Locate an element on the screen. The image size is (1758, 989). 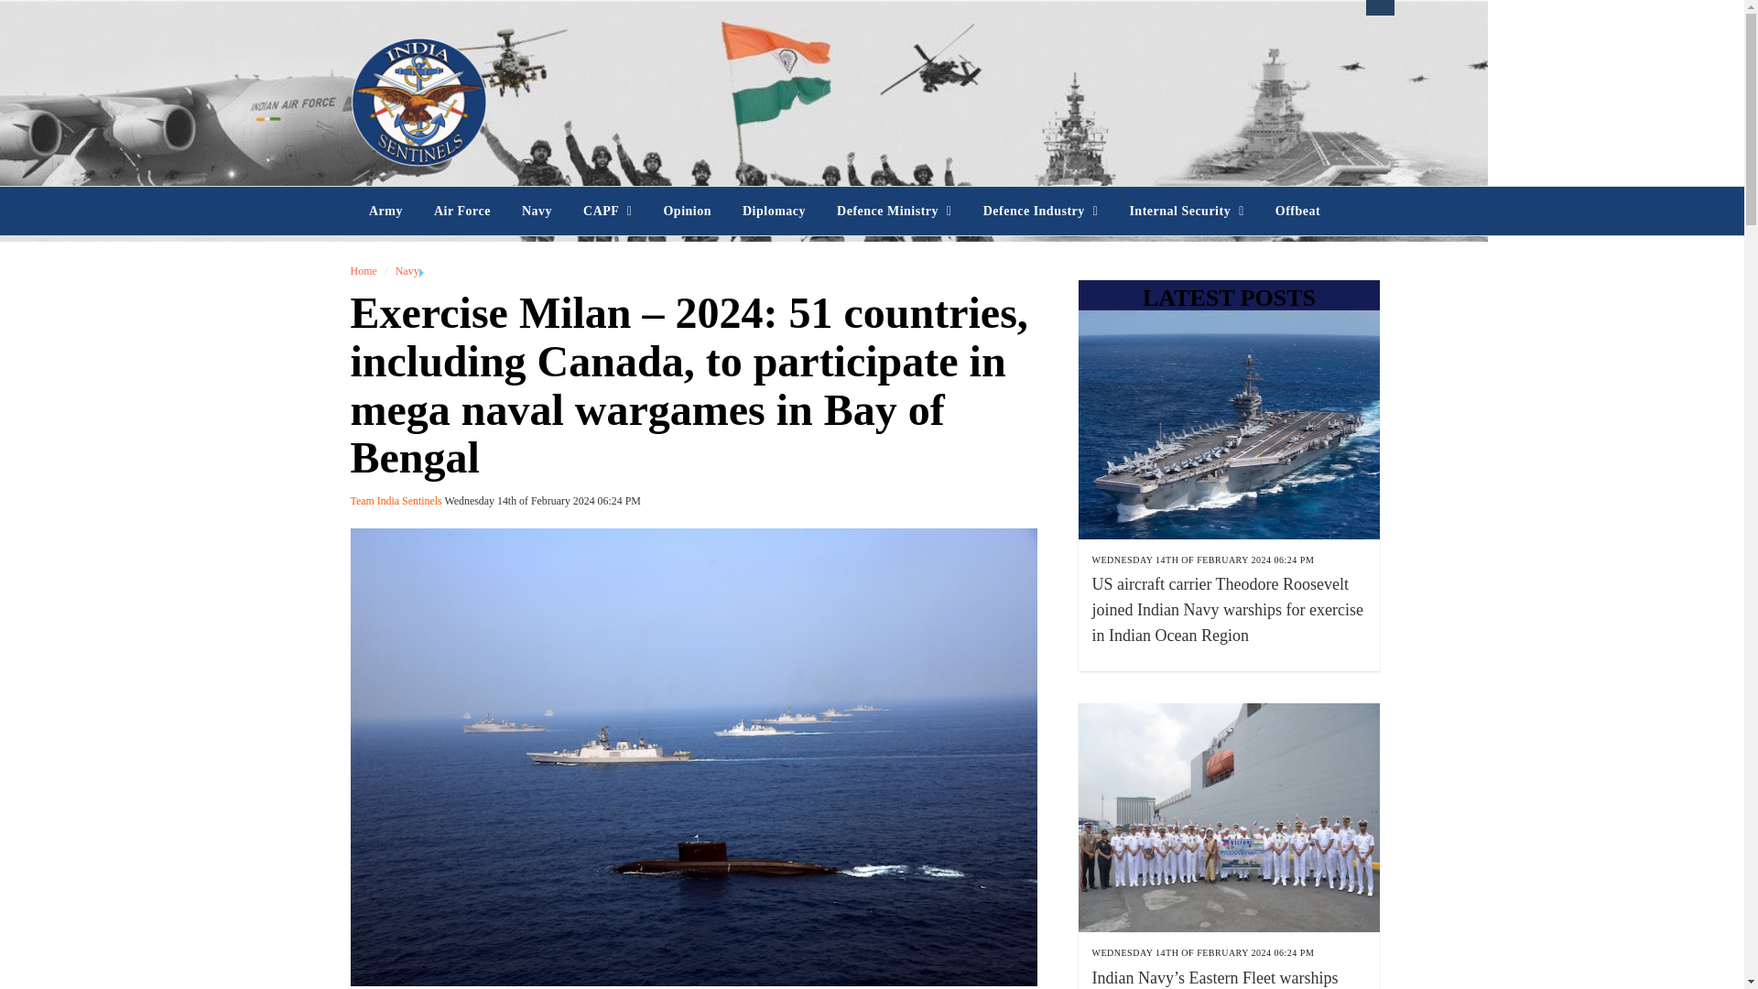
CAPF is located at coordinates (607, 212).